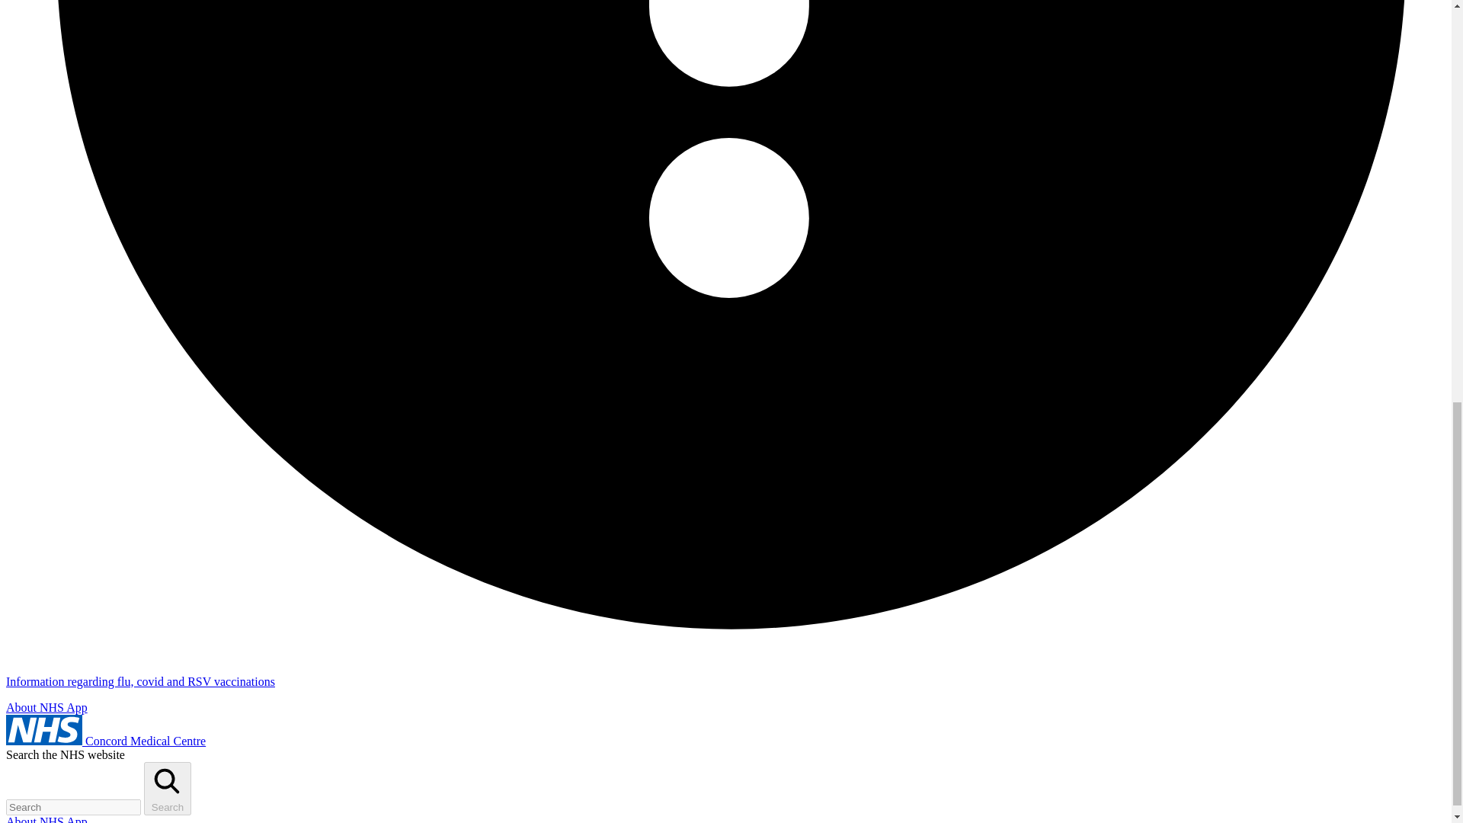  What do you see at coordinates (140, 681) in the screenshot?
I see `Information regarding flu, covid and RSV vaccinations` at bounding box center [140, 681].